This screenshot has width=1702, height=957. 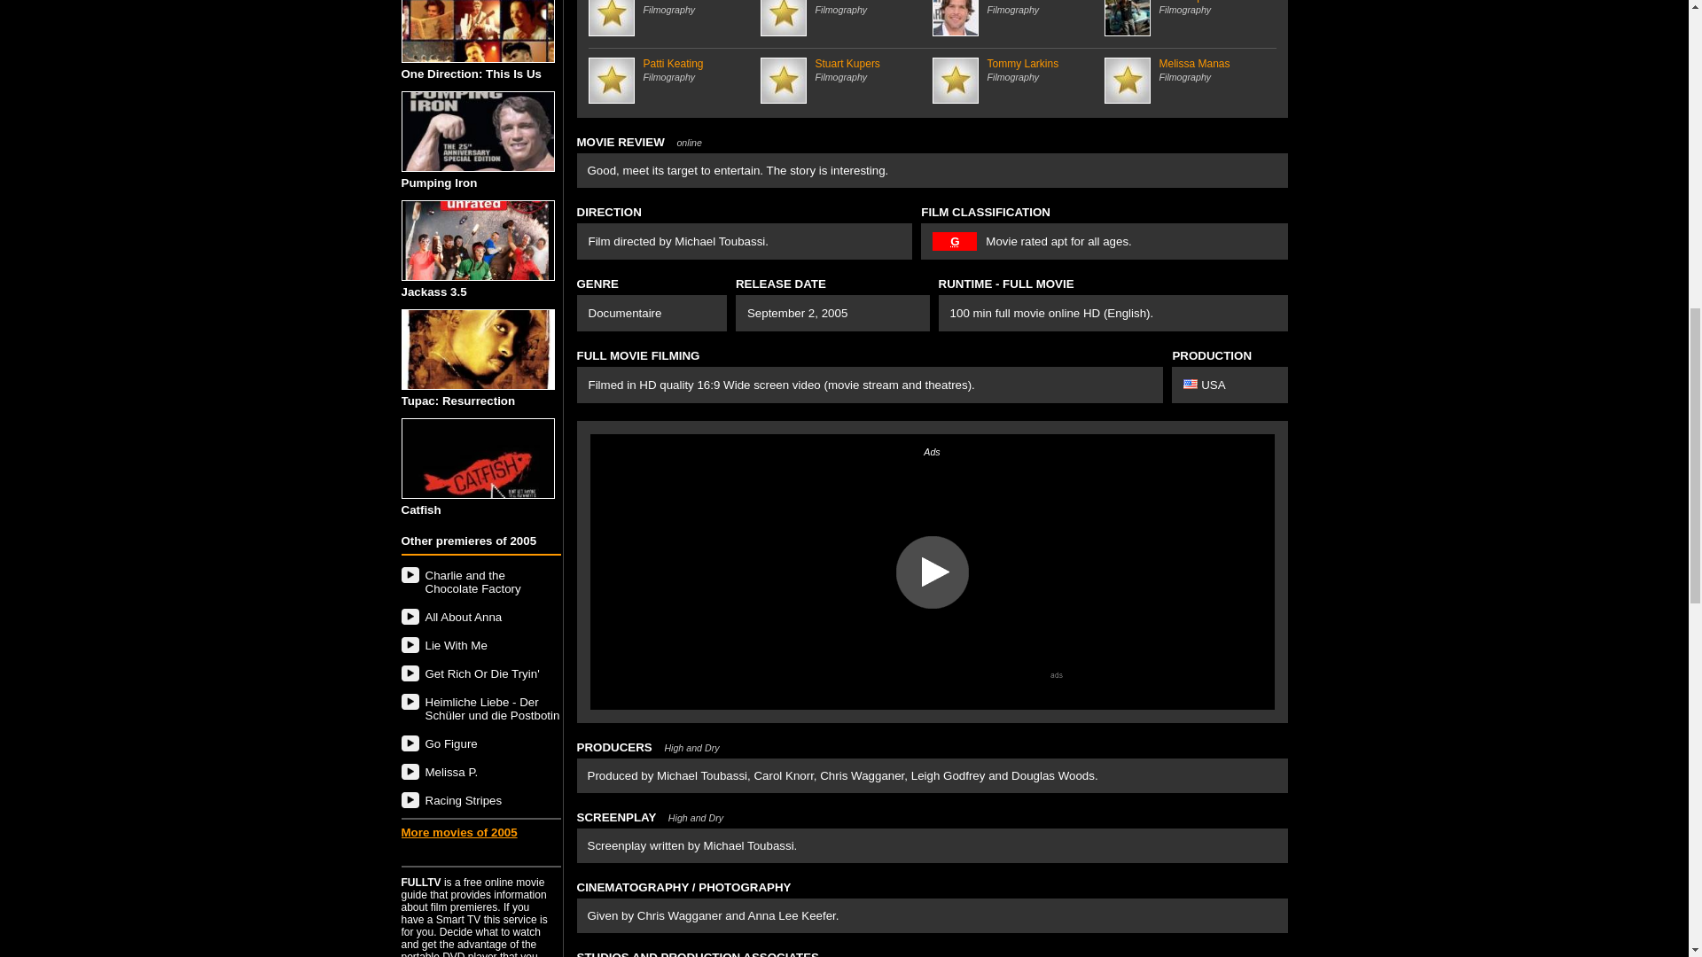 What do you see at coordinates (480, 645) in the screenshot?
I see `Lie With Me` at bounding box center [480, 645].